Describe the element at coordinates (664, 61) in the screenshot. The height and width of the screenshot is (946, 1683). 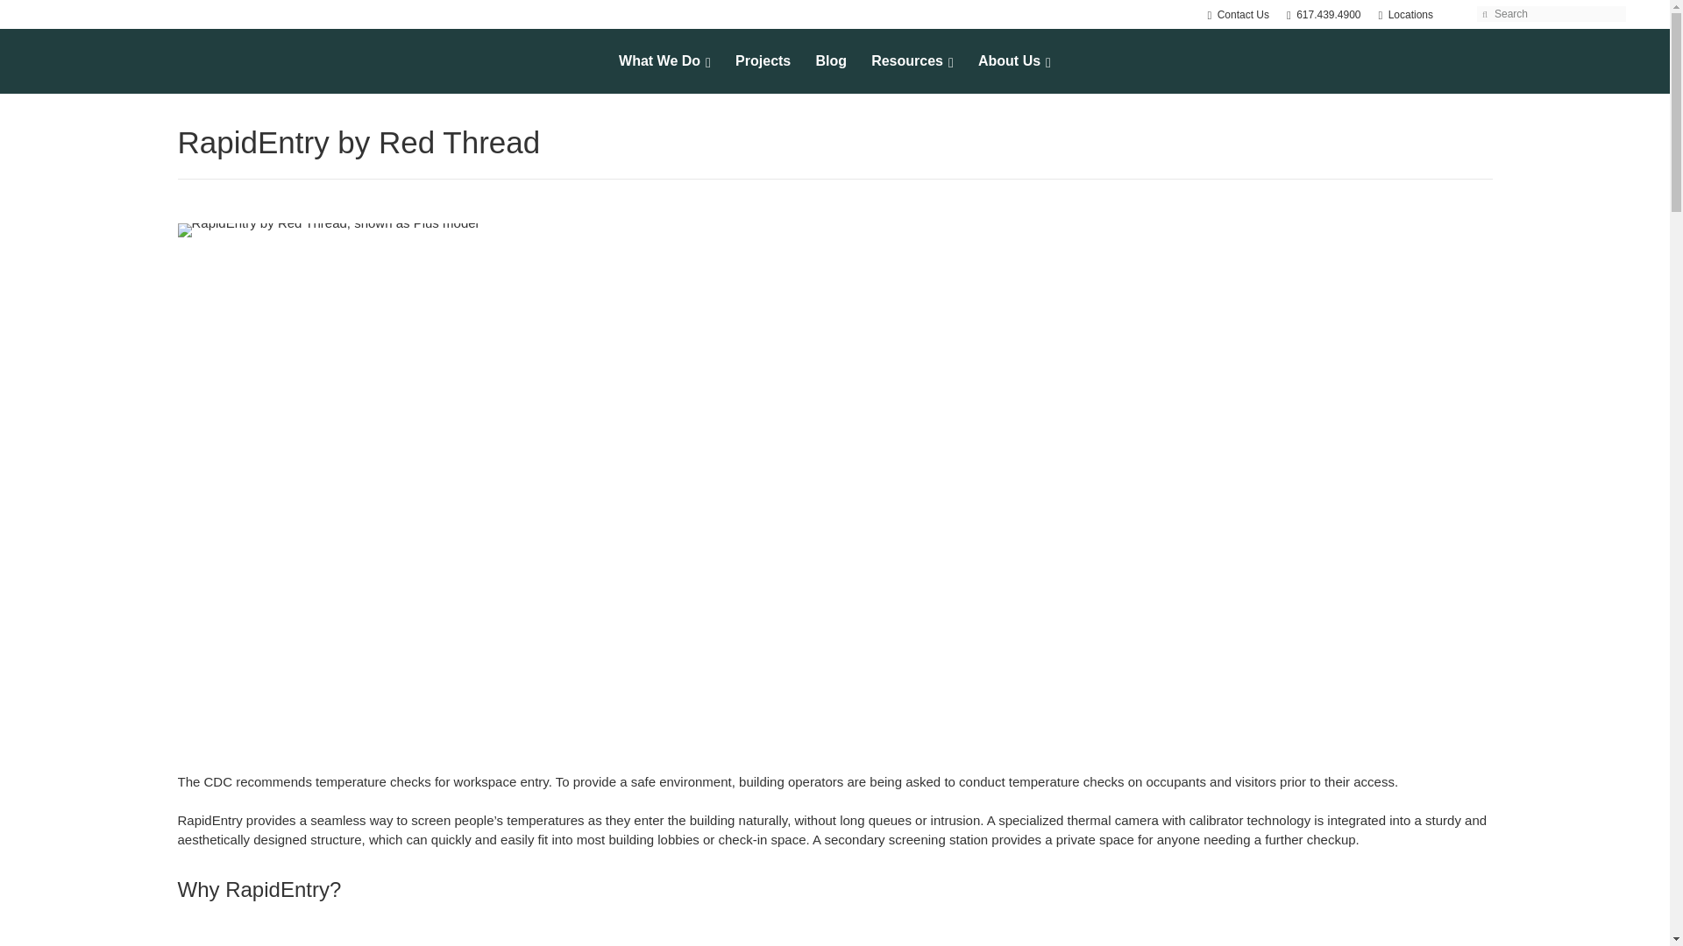
I see `About Us` at that location.